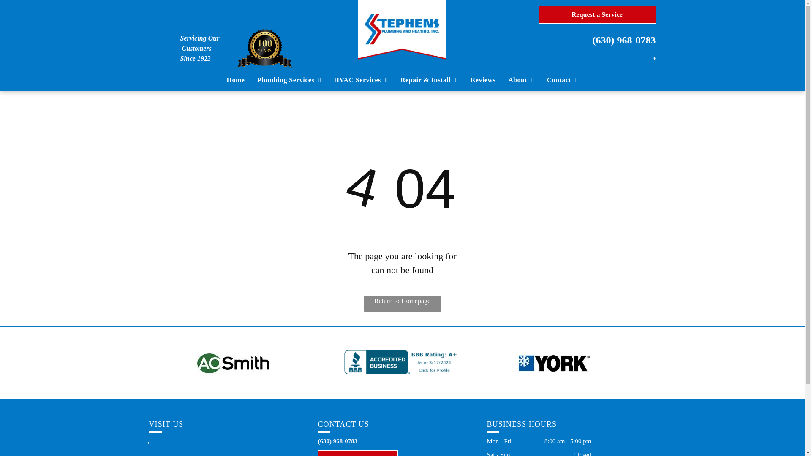 This screenshot has height=456, width=811. What do you see at coordinates (358, 453) in the screenshot?
I see `Send a Message` at bounding box center [358, 453].